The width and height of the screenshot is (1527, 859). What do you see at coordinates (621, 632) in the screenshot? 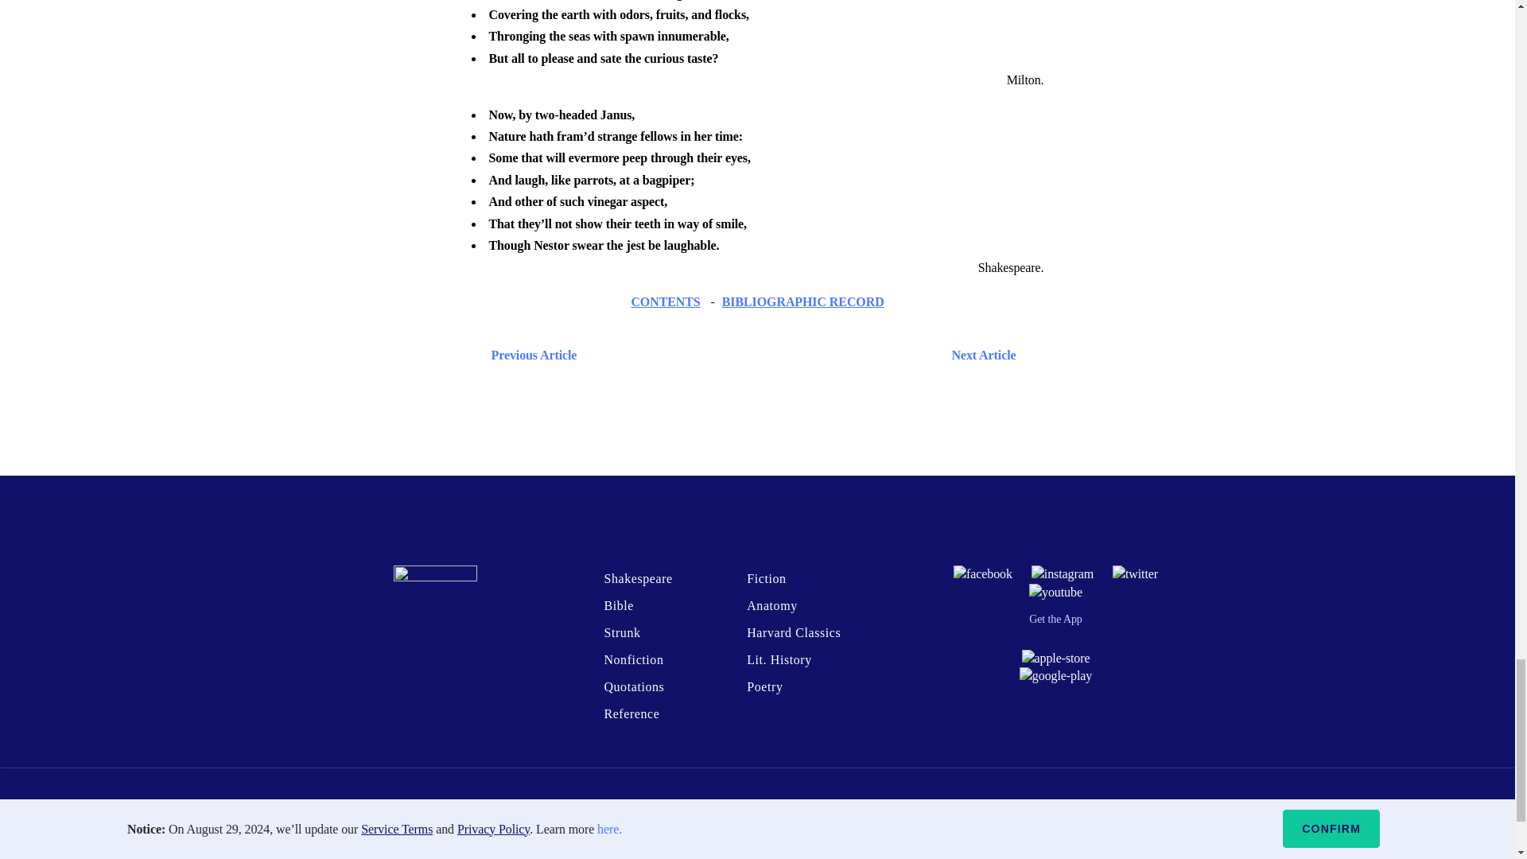
I see `Strunk` at bounding box center [621, 632].